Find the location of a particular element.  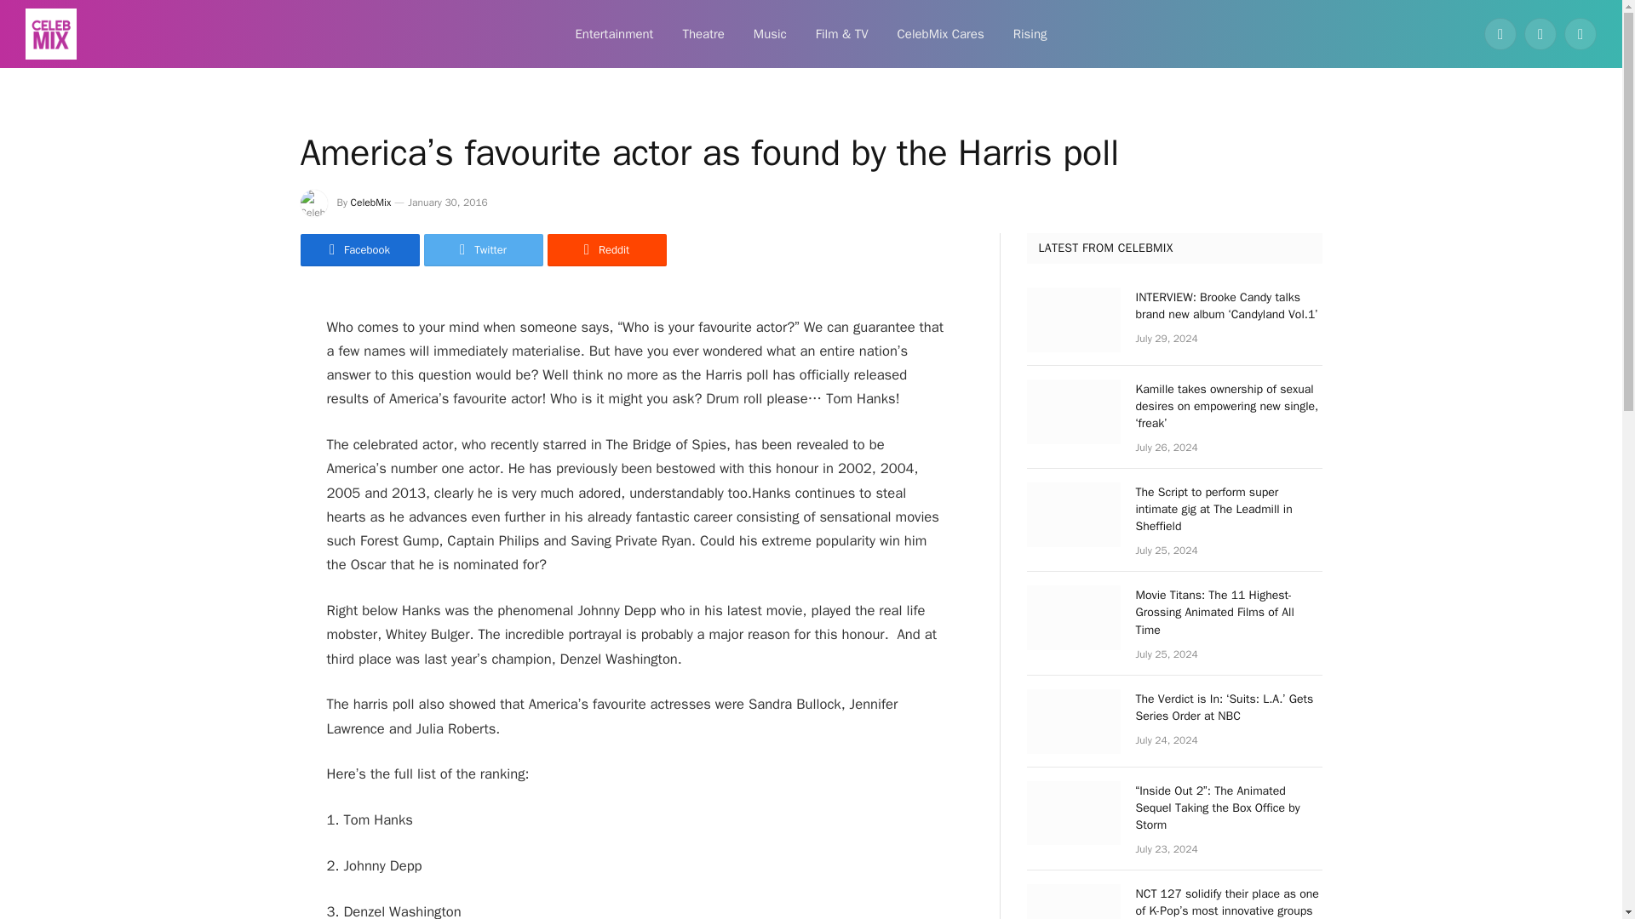

Twitter is located at coordinates (483, 250).